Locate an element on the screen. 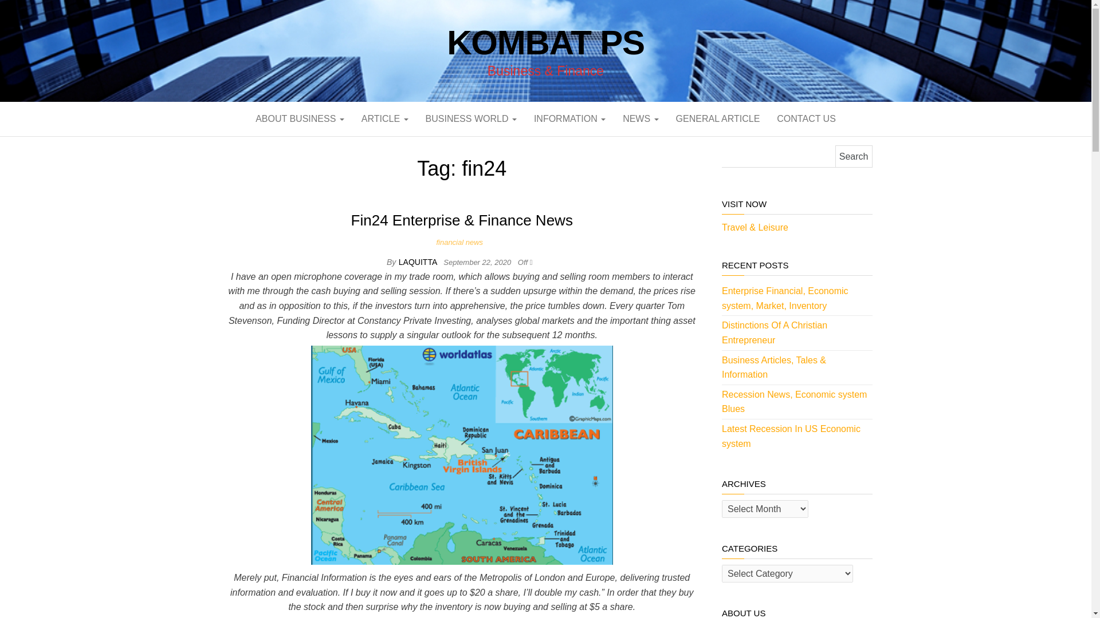 Image resolution: width=1100 pixels, height=618 pixels. NEWS is located at coordinates (640, 119).